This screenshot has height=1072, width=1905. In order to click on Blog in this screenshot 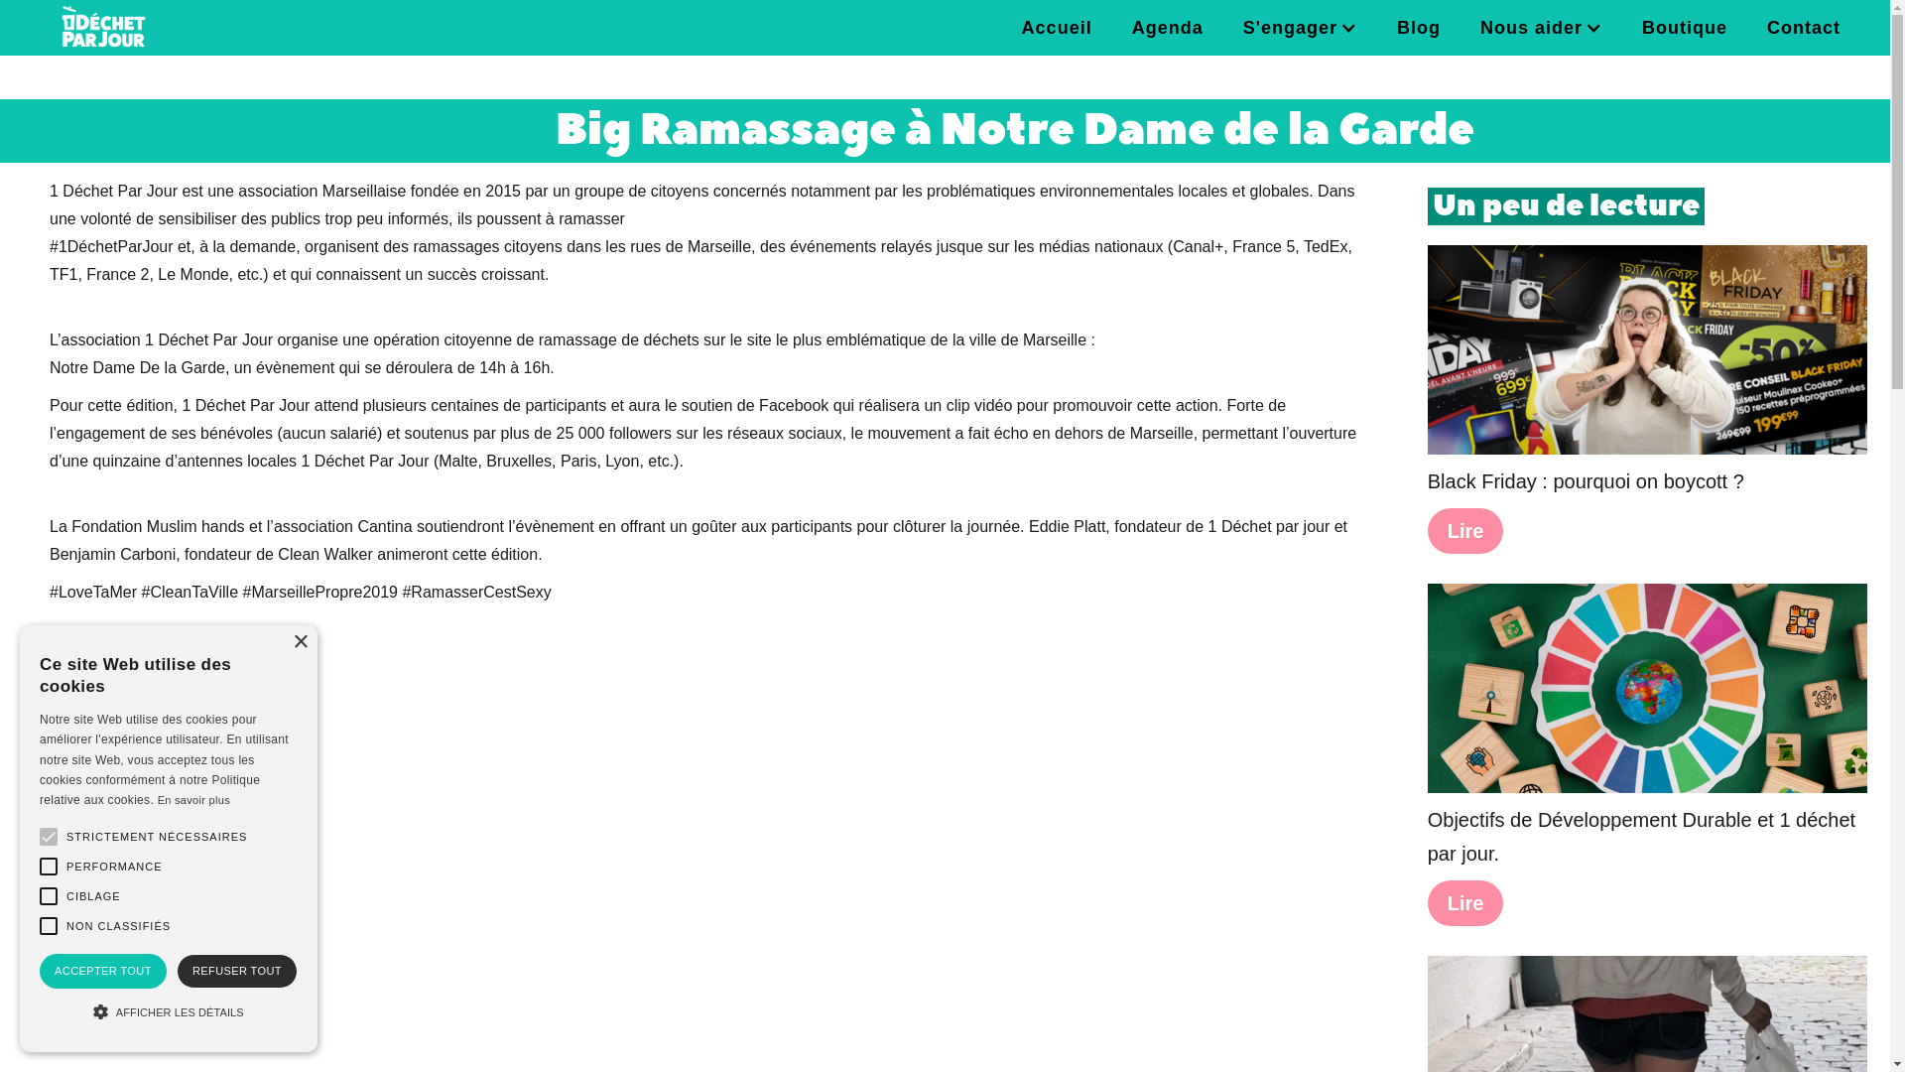, I will do `click(1419, 28)`.